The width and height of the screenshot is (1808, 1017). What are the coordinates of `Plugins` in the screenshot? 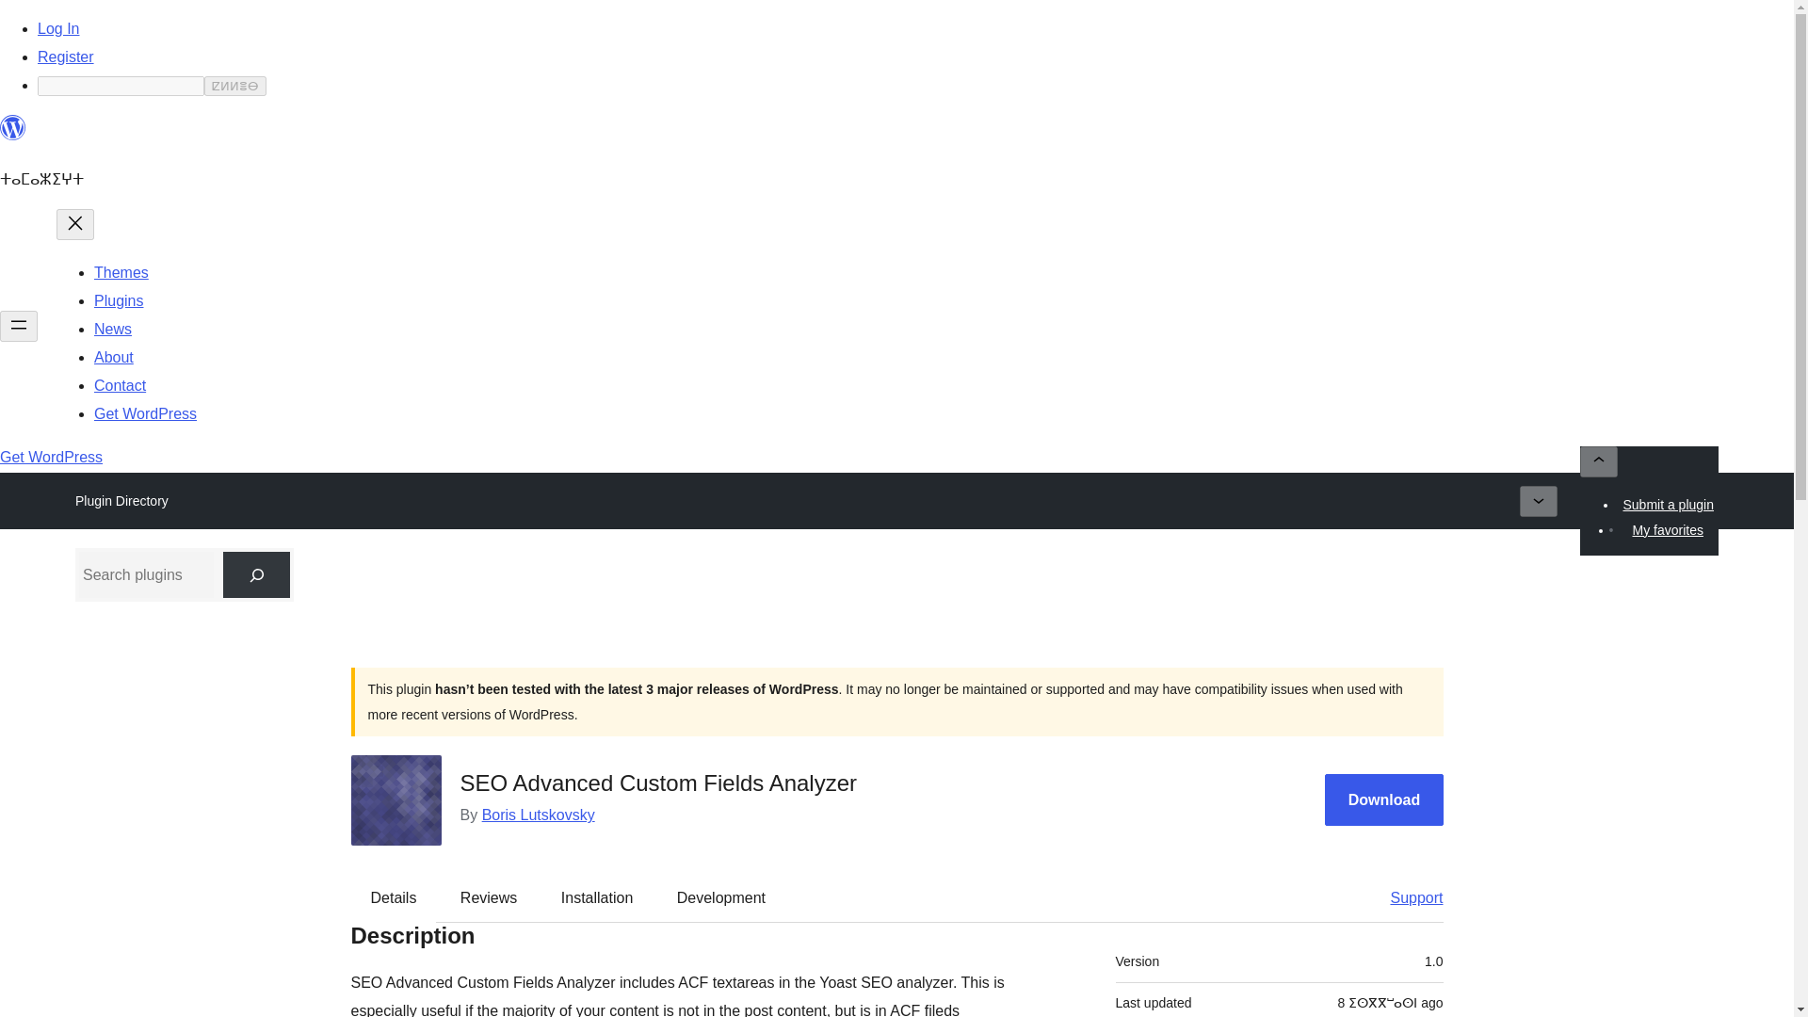 It's located at (118, 301).